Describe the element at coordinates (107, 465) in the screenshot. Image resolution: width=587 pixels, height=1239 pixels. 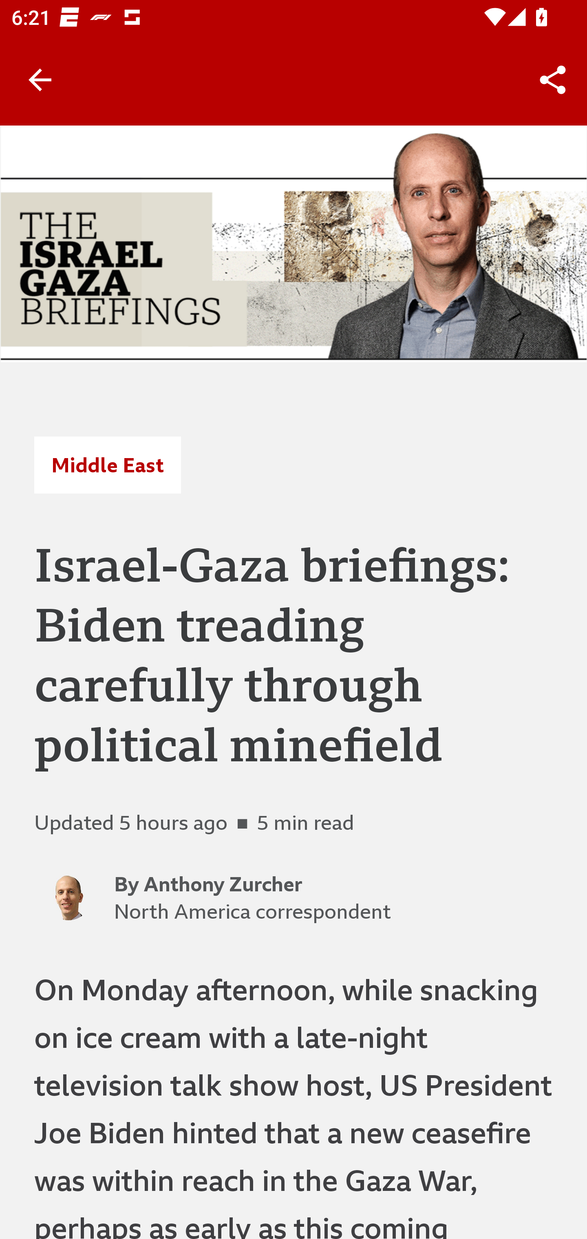
I see `Middle East` at that location.